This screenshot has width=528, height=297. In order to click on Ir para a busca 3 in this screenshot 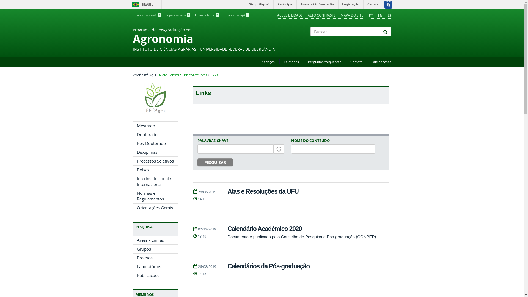, I will do `click(207, 15)`.